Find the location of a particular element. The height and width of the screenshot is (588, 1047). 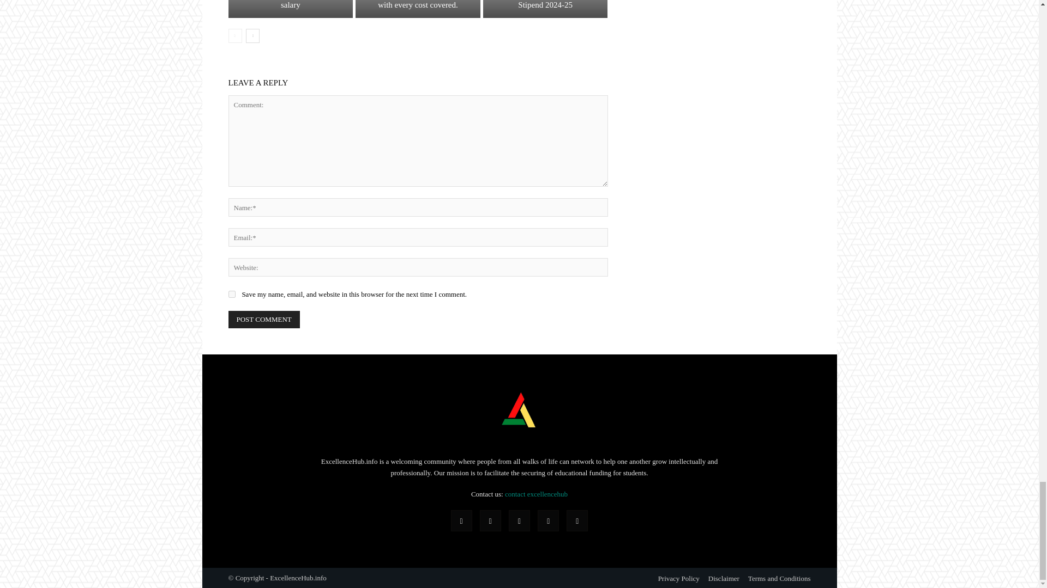

Post Comment is located at coordinates (264, 319).